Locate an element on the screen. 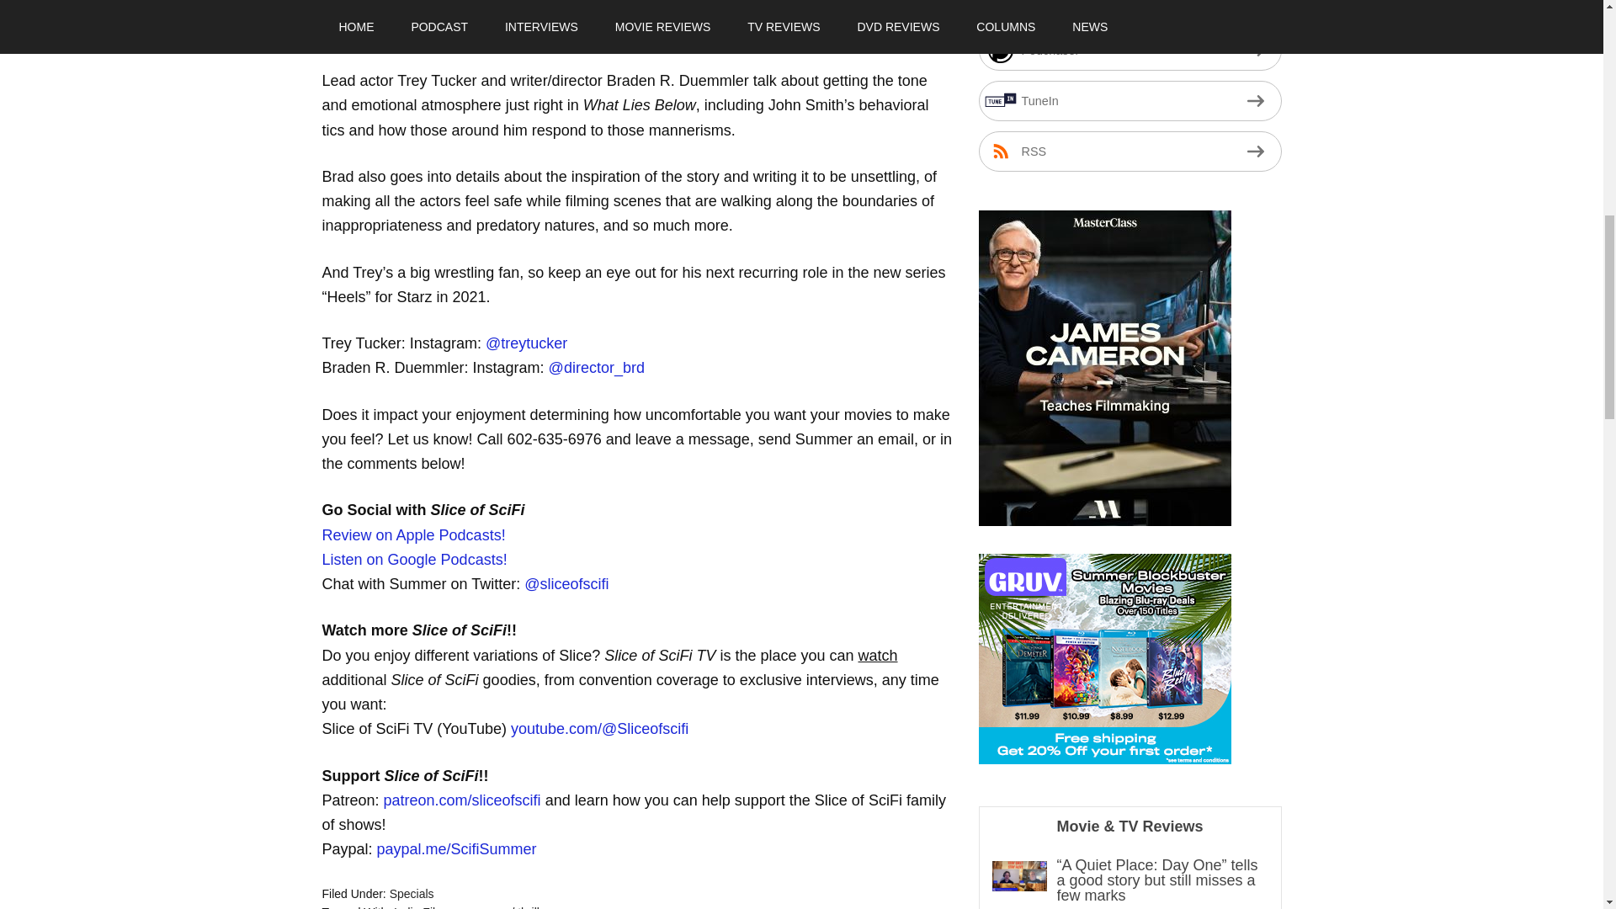 This screenshot has width=1616, height=909. Podchaser is located at coordinates (551, 34).